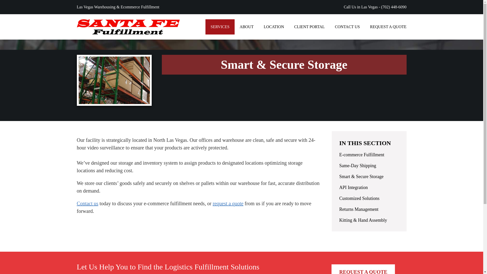  I want to click on Contact us, so click(87, 203).